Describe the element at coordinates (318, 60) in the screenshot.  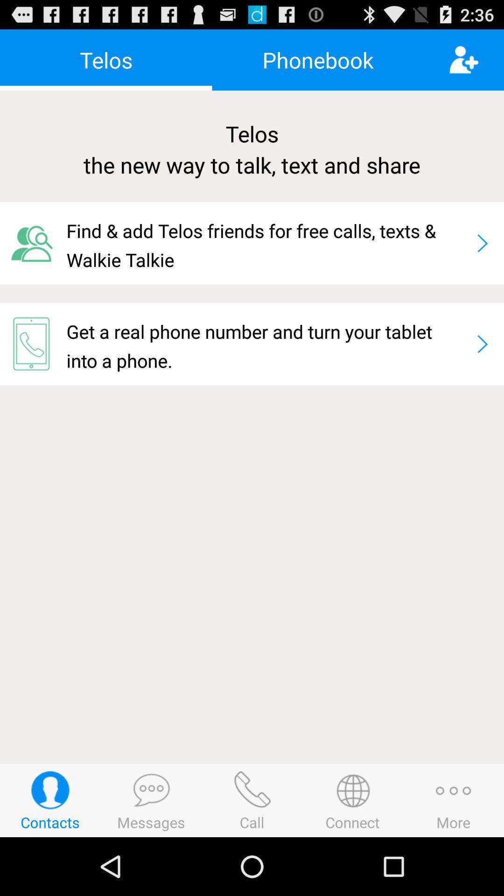
I see `turn on phonebook` at that location.